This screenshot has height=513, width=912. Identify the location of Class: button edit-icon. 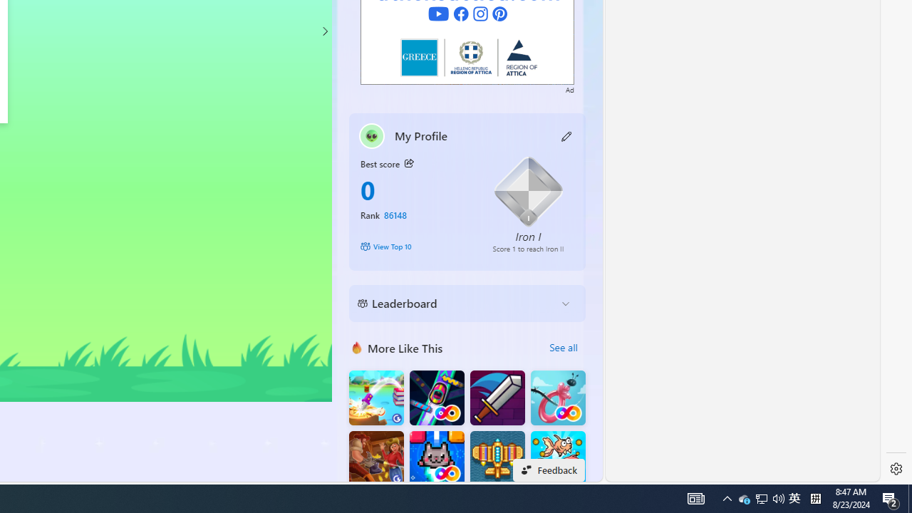
(416, 247).